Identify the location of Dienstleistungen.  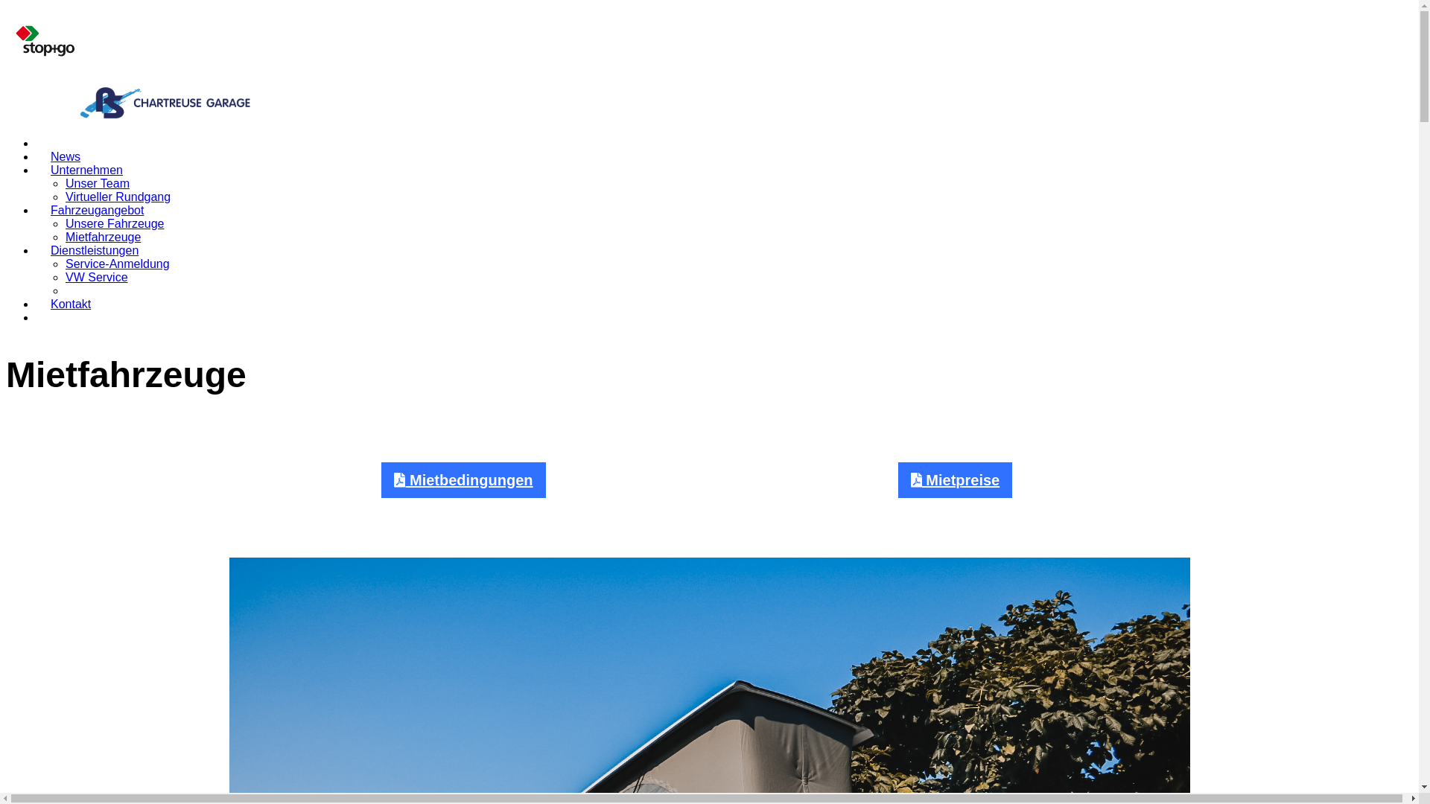
(95, 250).